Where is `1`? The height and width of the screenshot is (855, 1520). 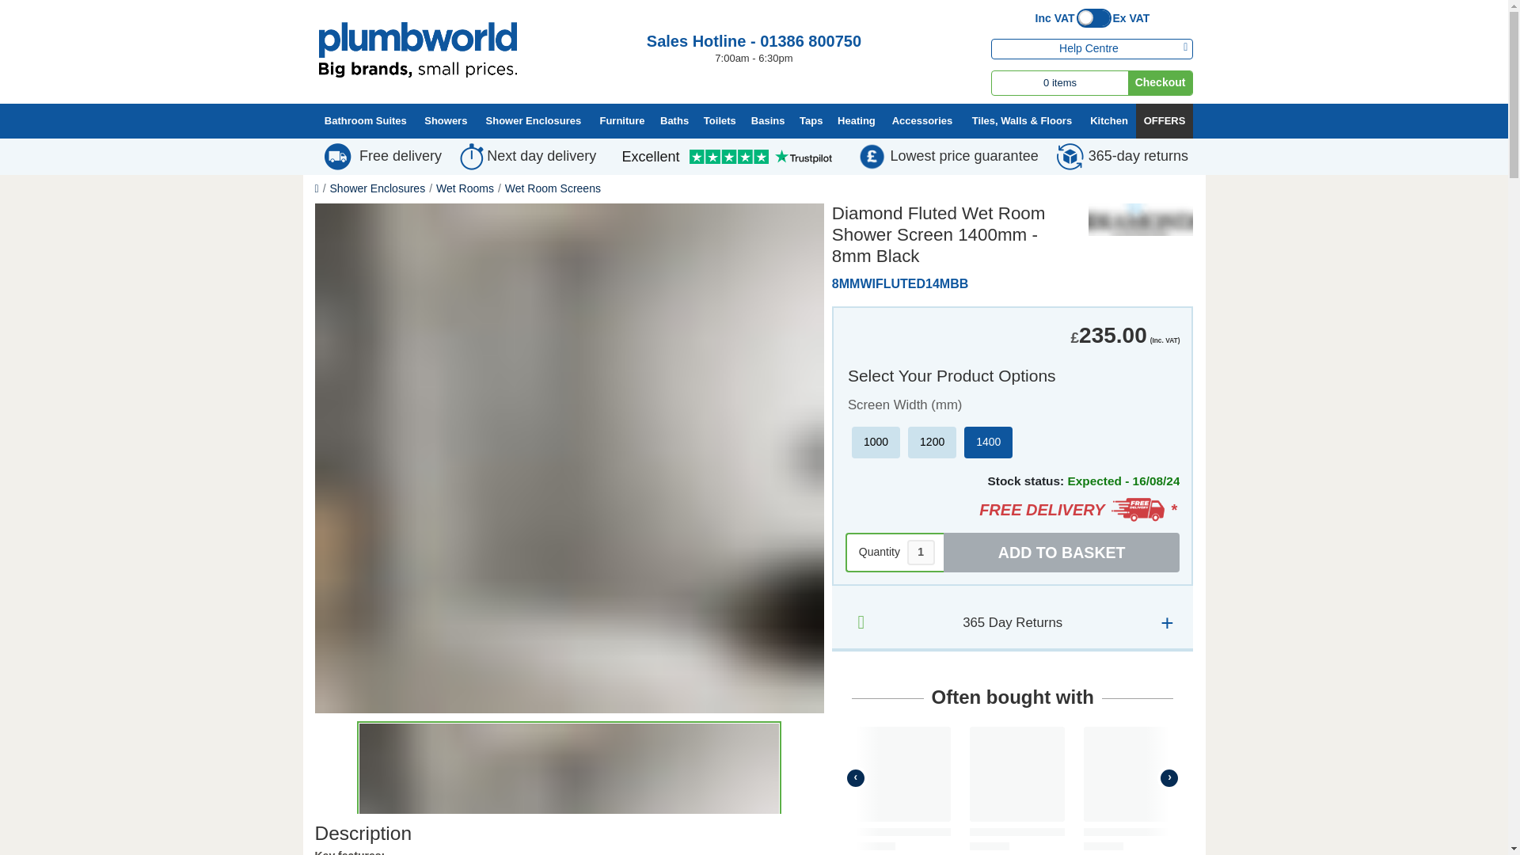
1 is located at coordinates (921, 552).